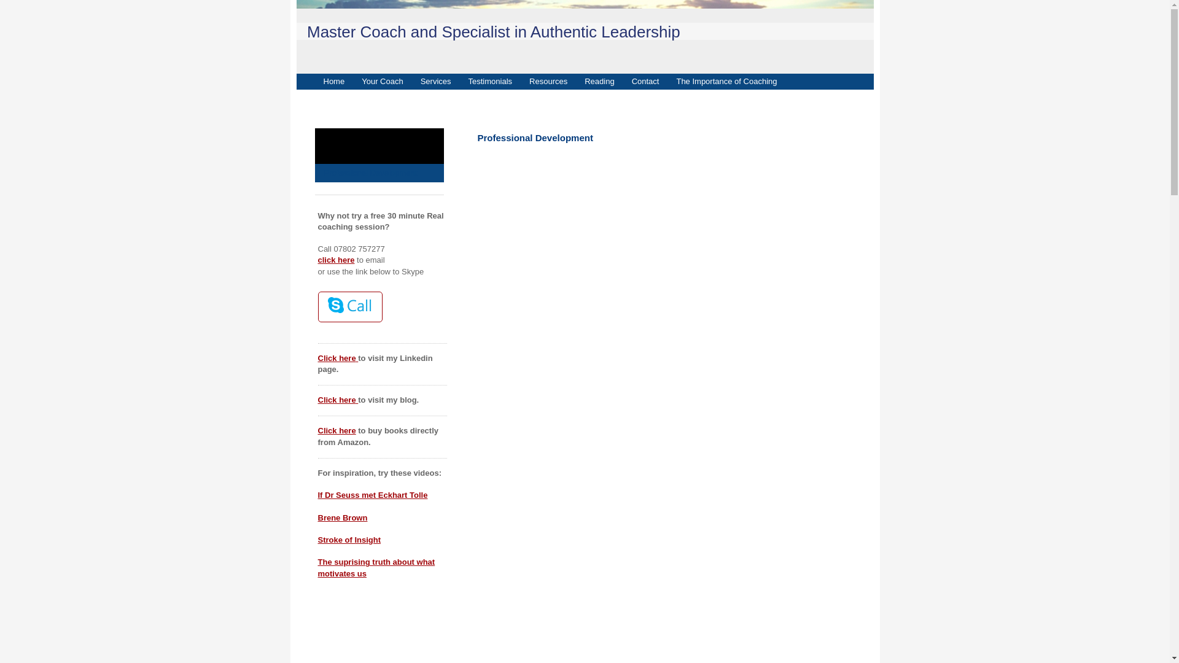  What do you see at coordinates (373, 495) in the screenshot?
I see `If Dr Seuss met Eckhart Tolle` at bounding box center [373, 495].